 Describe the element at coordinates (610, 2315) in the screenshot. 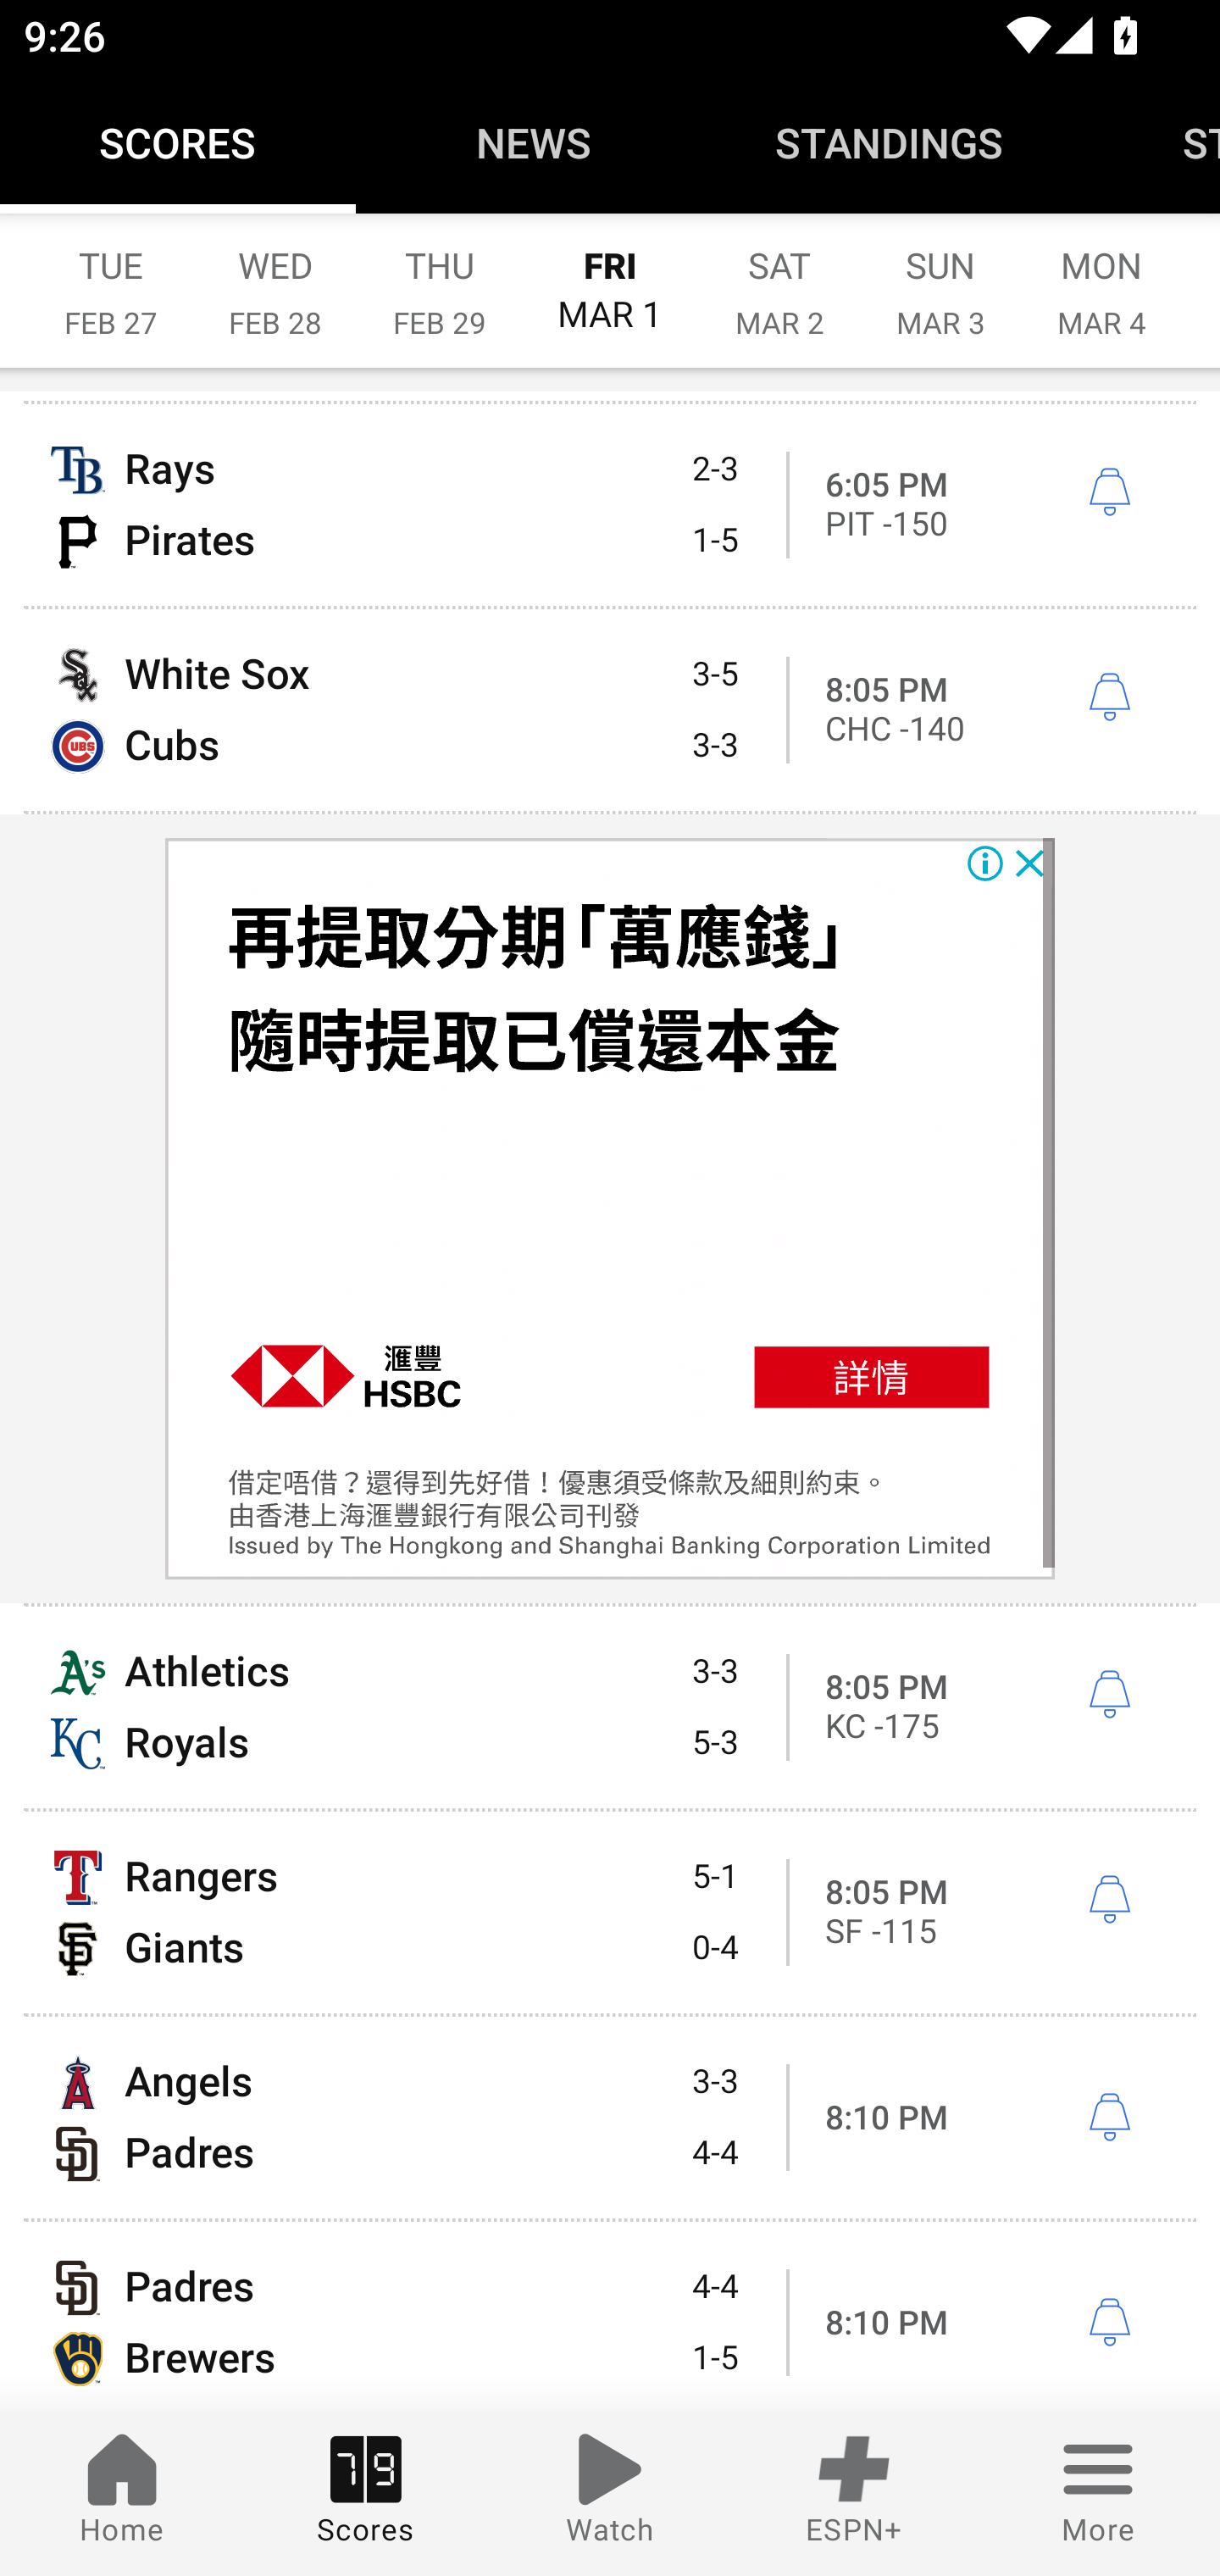

I see `Padres 4-4 Brewers 1-5 8:10 PM í` at that location.